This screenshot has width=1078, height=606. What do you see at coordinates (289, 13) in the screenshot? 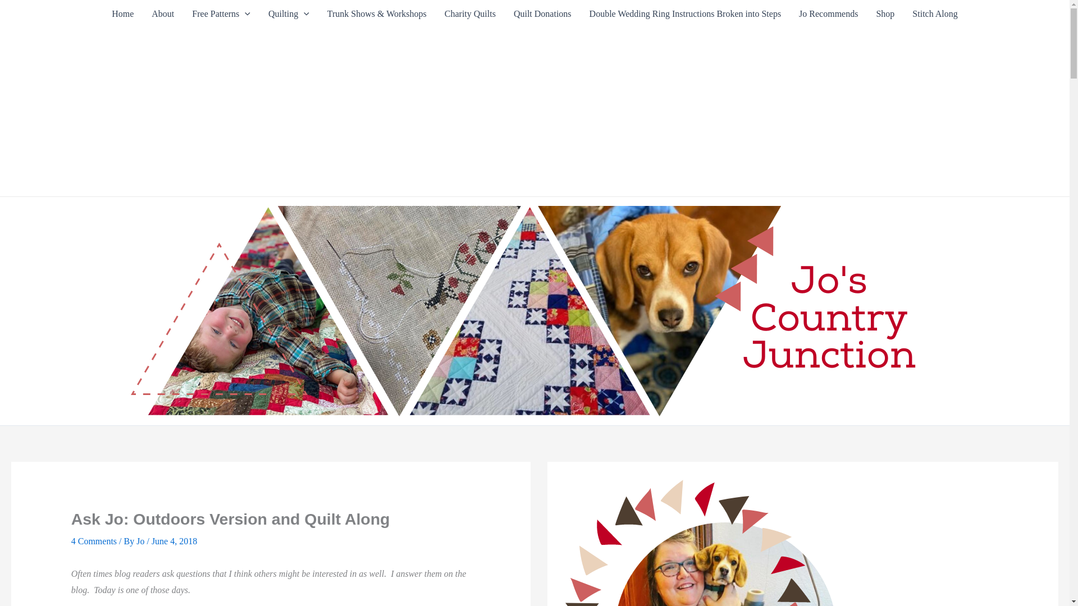
I see `Quilting` at bounding box center [289, 13].